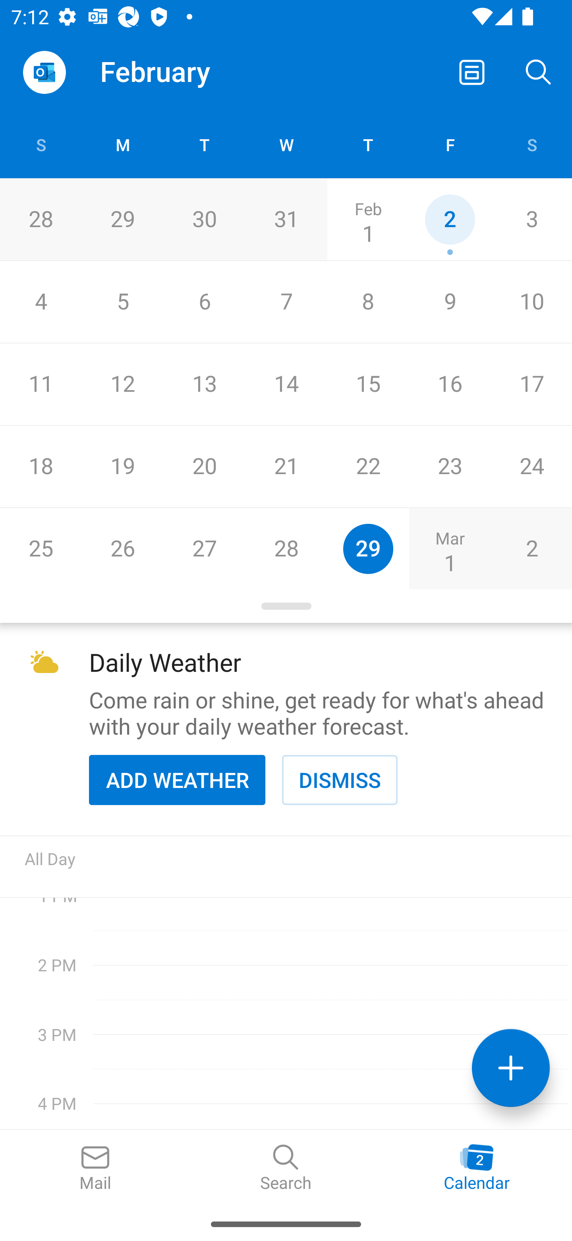 The image size is (572, 1241). I want to click on 15 Thursday, February 15, so click(368, 385).